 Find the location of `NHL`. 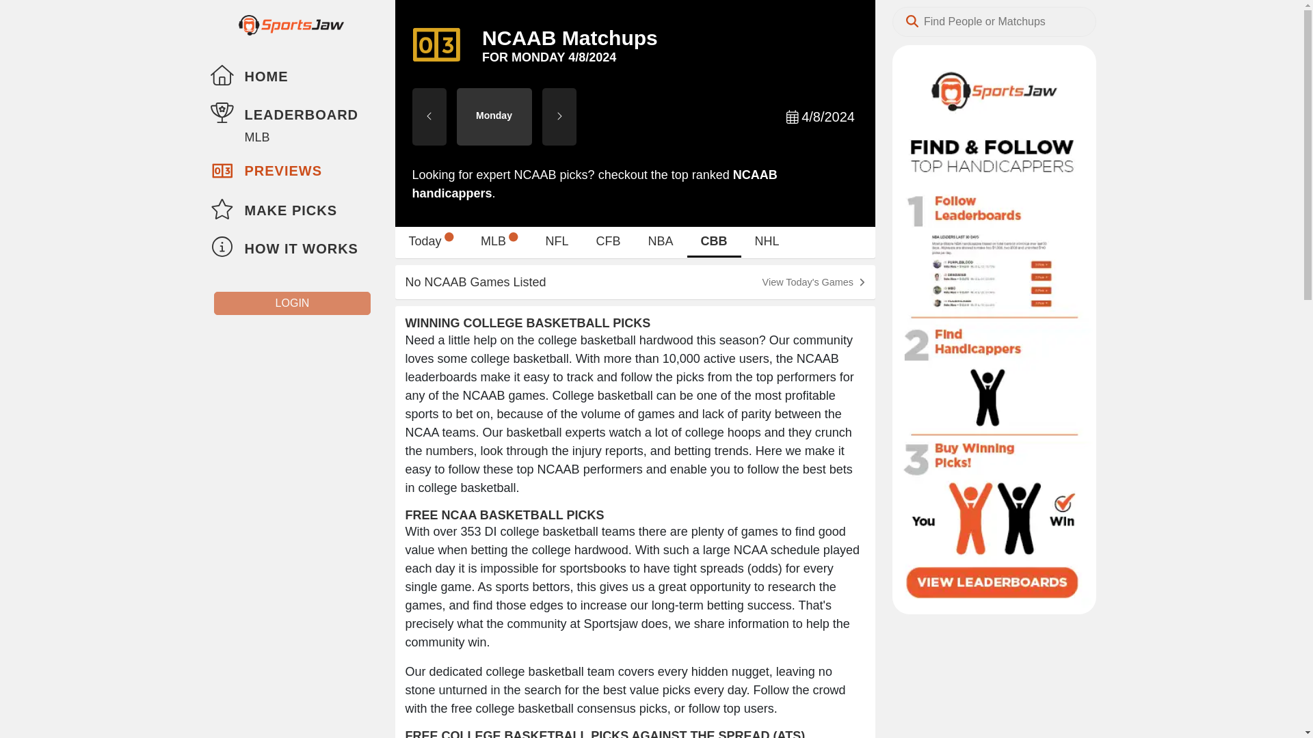

NHL is located at coordinates (499, 245).